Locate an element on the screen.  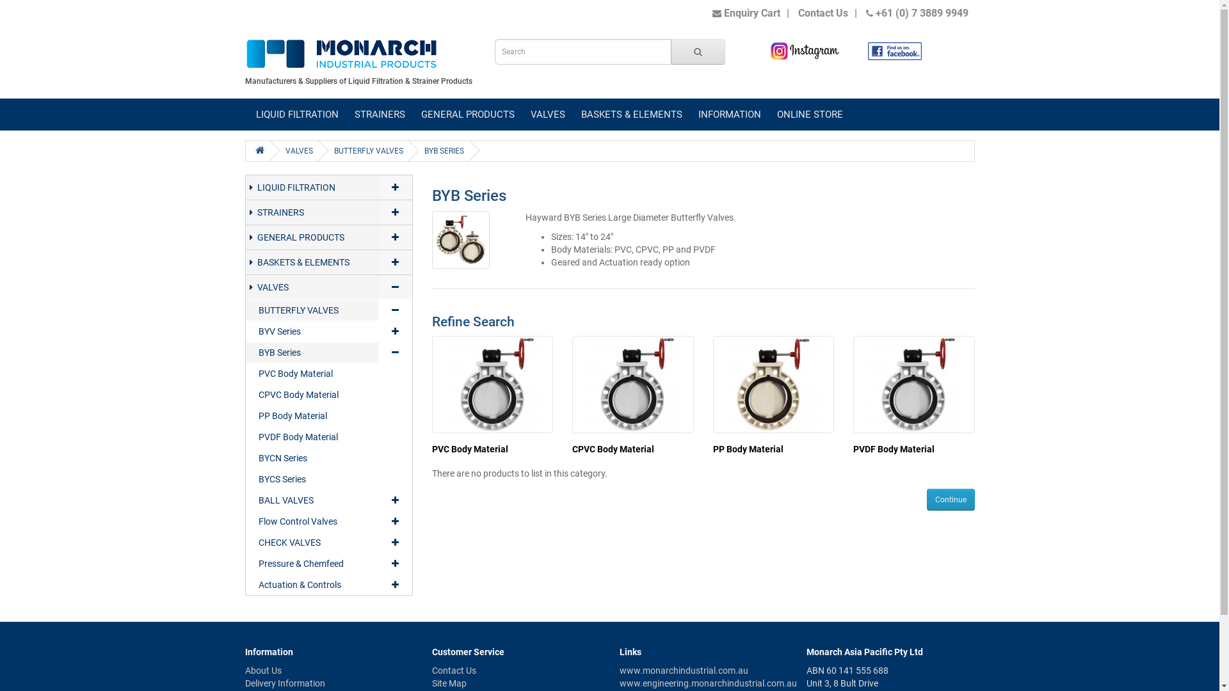
www.engineering.monarchindustrial.com.au is located at coordinates (708, 683).